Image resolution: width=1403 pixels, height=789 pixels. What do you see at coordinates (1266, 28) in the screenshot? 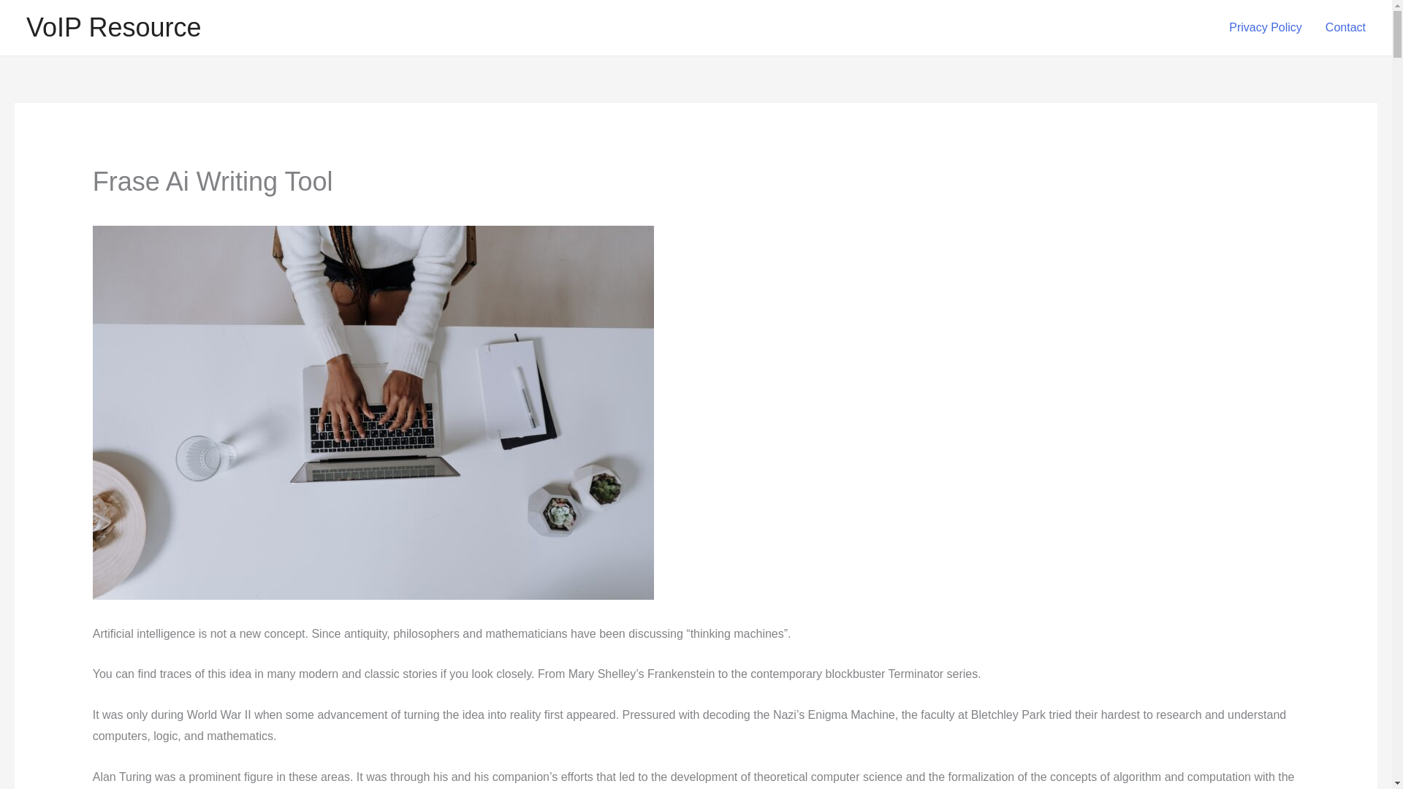
I see `Privacy Policy` at bounding box center [1266, 28].